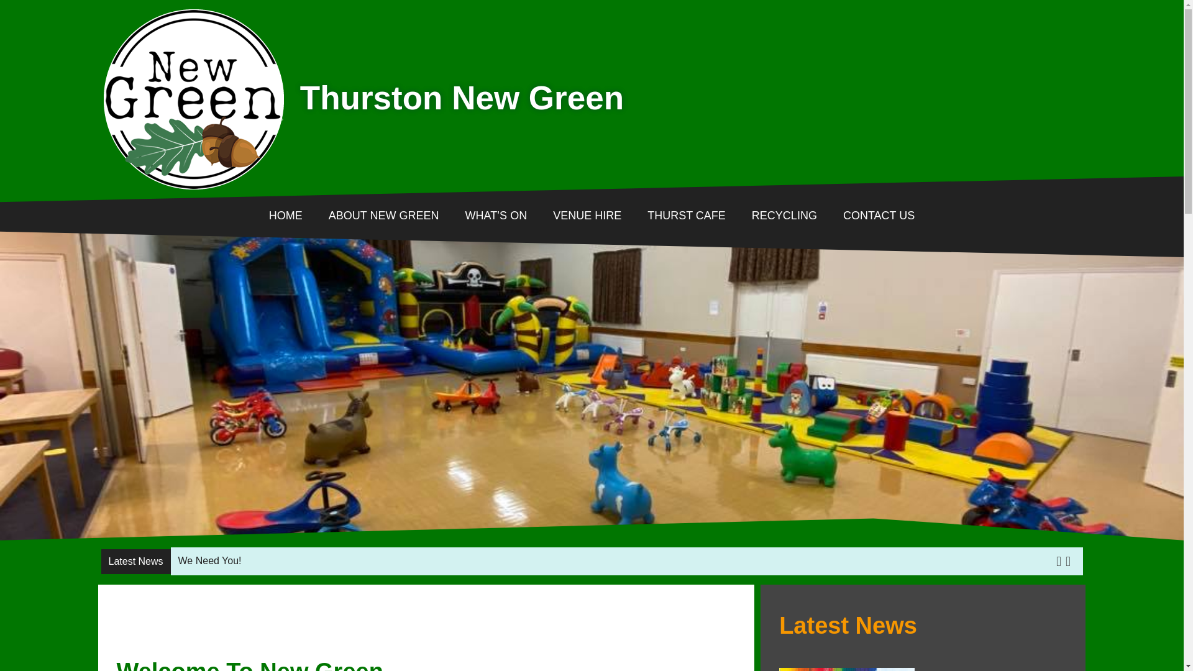  I want to click on Thurston New Green, so click(194, 99).